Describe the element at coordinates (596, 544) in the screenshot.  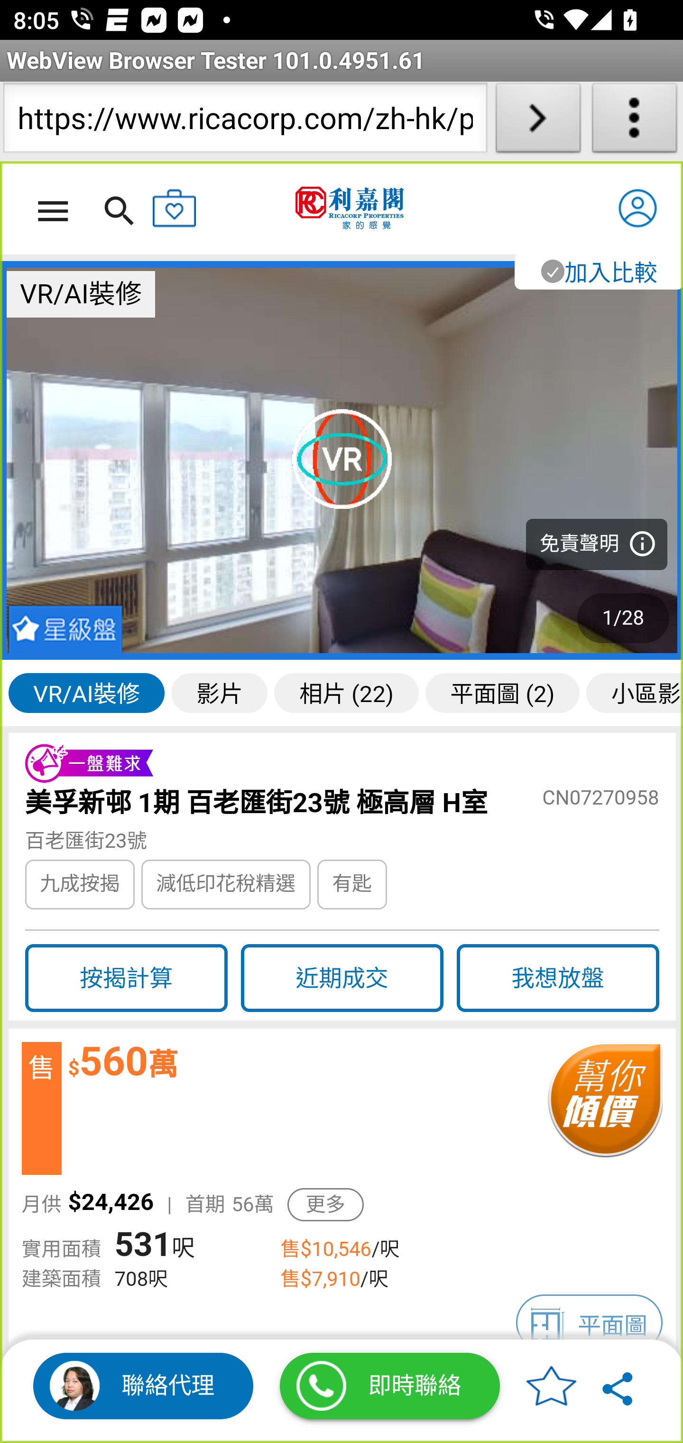
I see `免責聲明` at that location.